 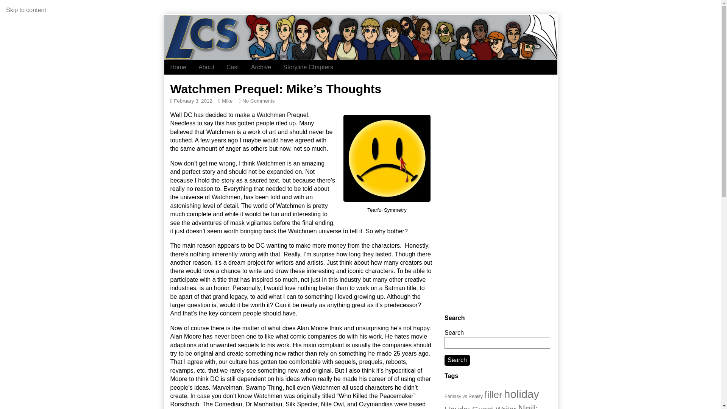 I want to click on Storyline Chapters, so click(x=308, y=67).